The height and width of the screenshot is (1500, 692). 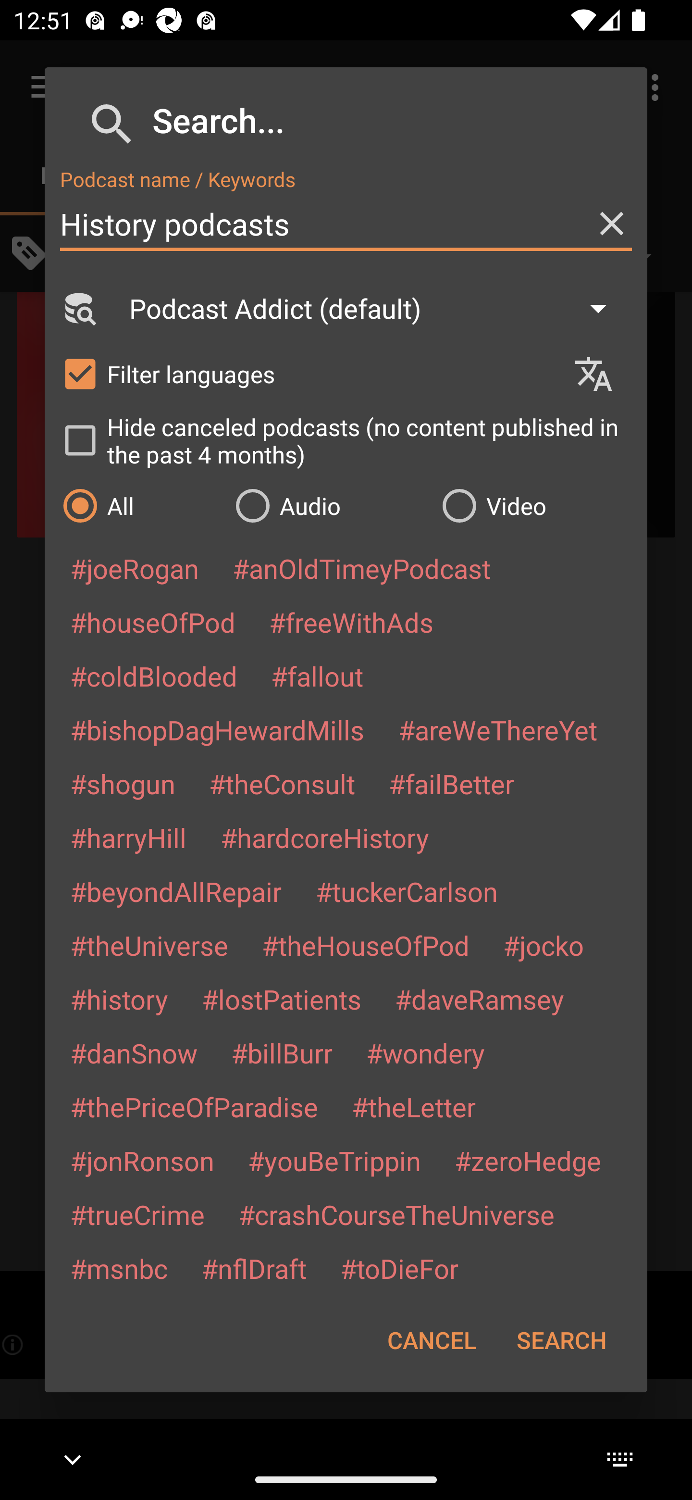 I want to click on #trueCrime, so click(x=137, y=1214).